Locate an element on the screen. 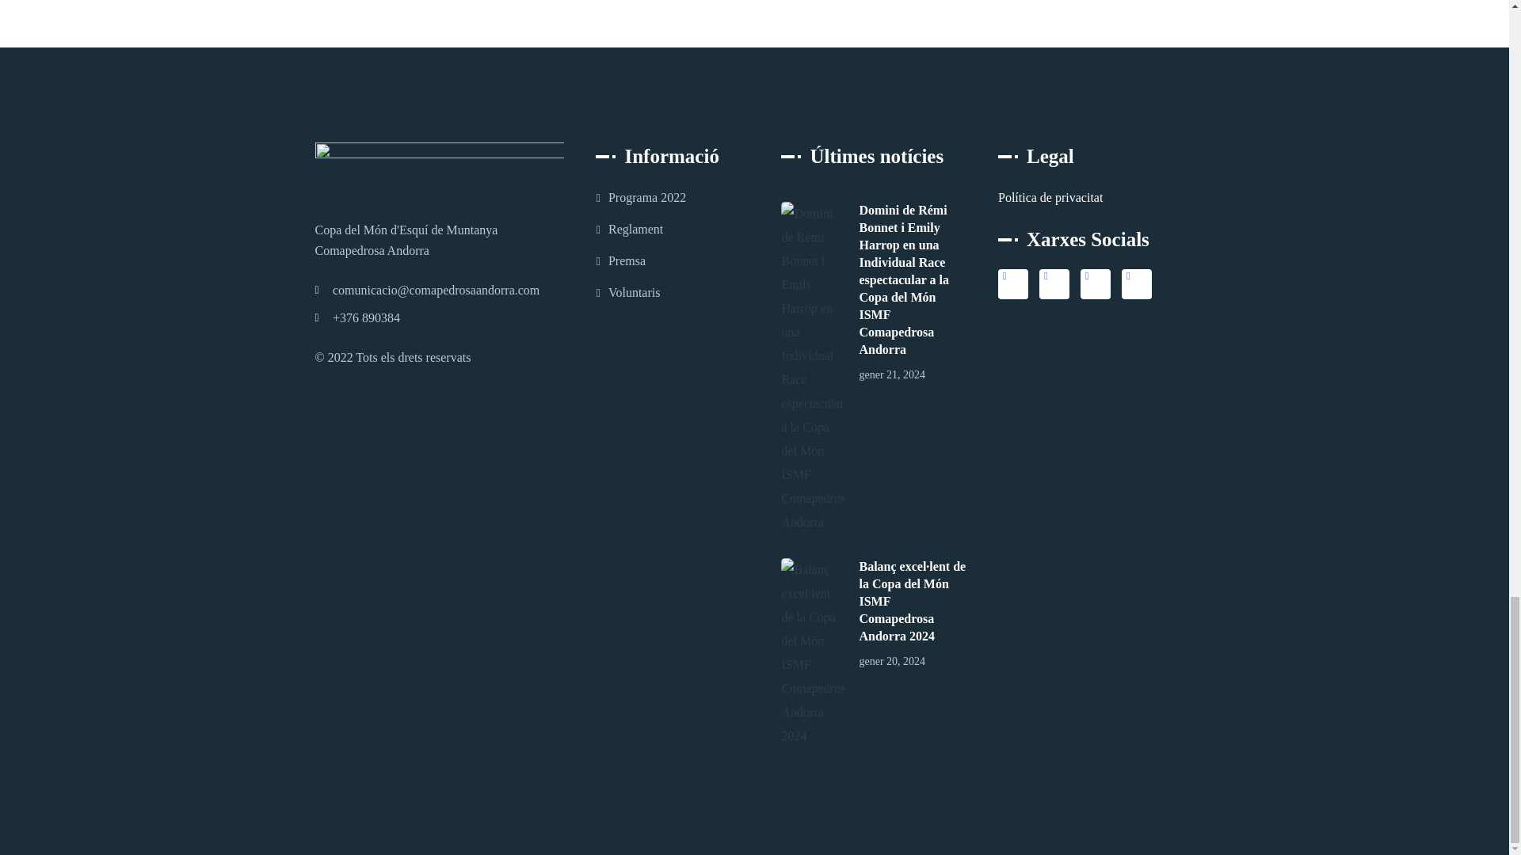  Facebook is located at coordinates (1054, 284).